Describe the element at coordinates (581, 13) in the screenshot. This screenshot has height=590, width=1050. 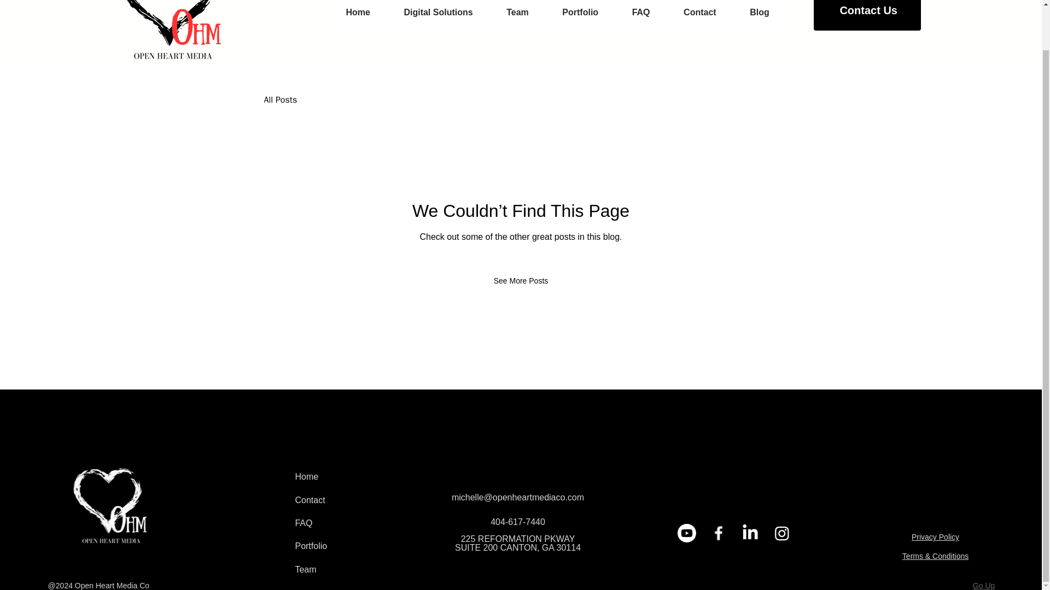
I see `Portfolio` at that location.